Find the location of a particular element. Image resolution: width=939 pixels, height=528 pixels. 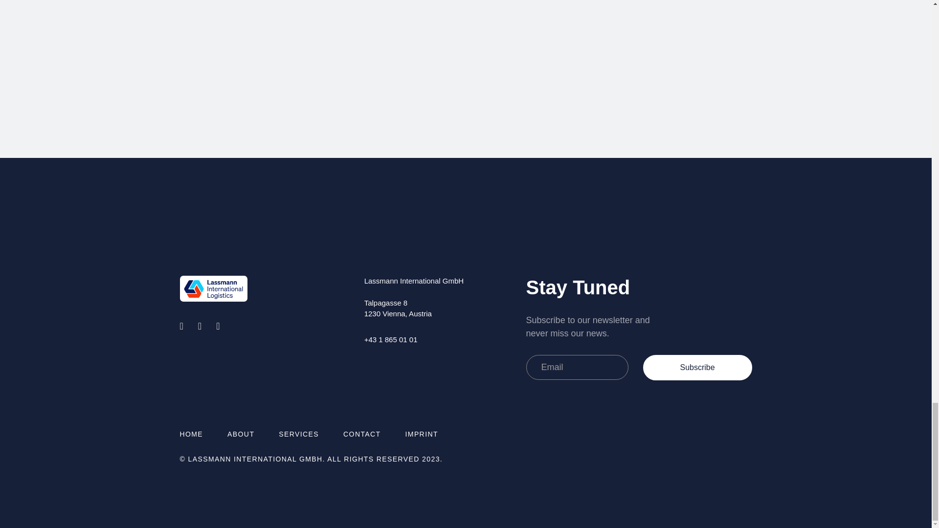

Subscribe is located at coordinates (697, 367).